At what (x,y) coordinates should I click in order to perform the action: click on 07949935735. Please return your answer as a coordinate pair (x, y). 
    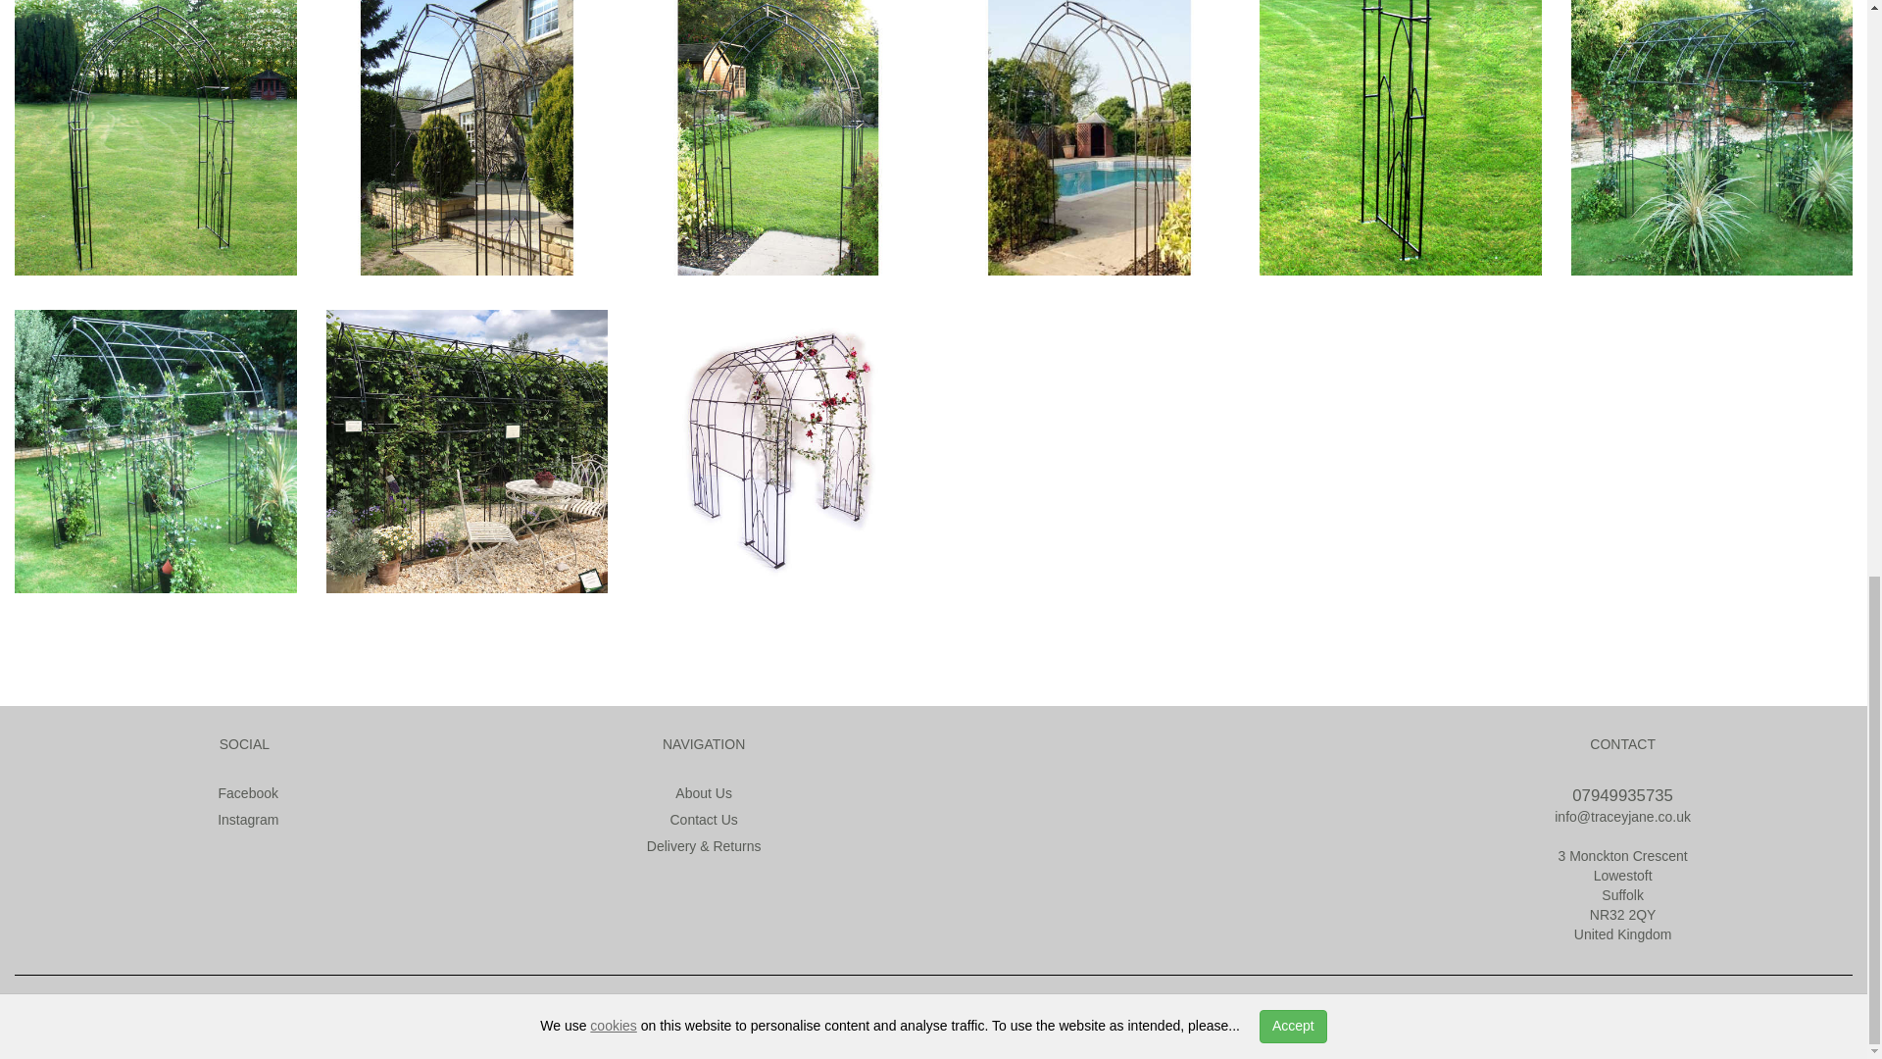
    Looking at the image, I should click on (1621, 795).